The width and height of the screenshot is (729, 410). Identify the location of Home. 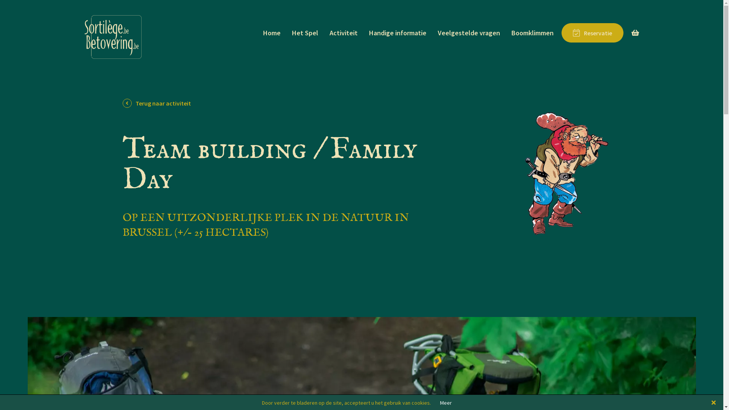
(271, 33).